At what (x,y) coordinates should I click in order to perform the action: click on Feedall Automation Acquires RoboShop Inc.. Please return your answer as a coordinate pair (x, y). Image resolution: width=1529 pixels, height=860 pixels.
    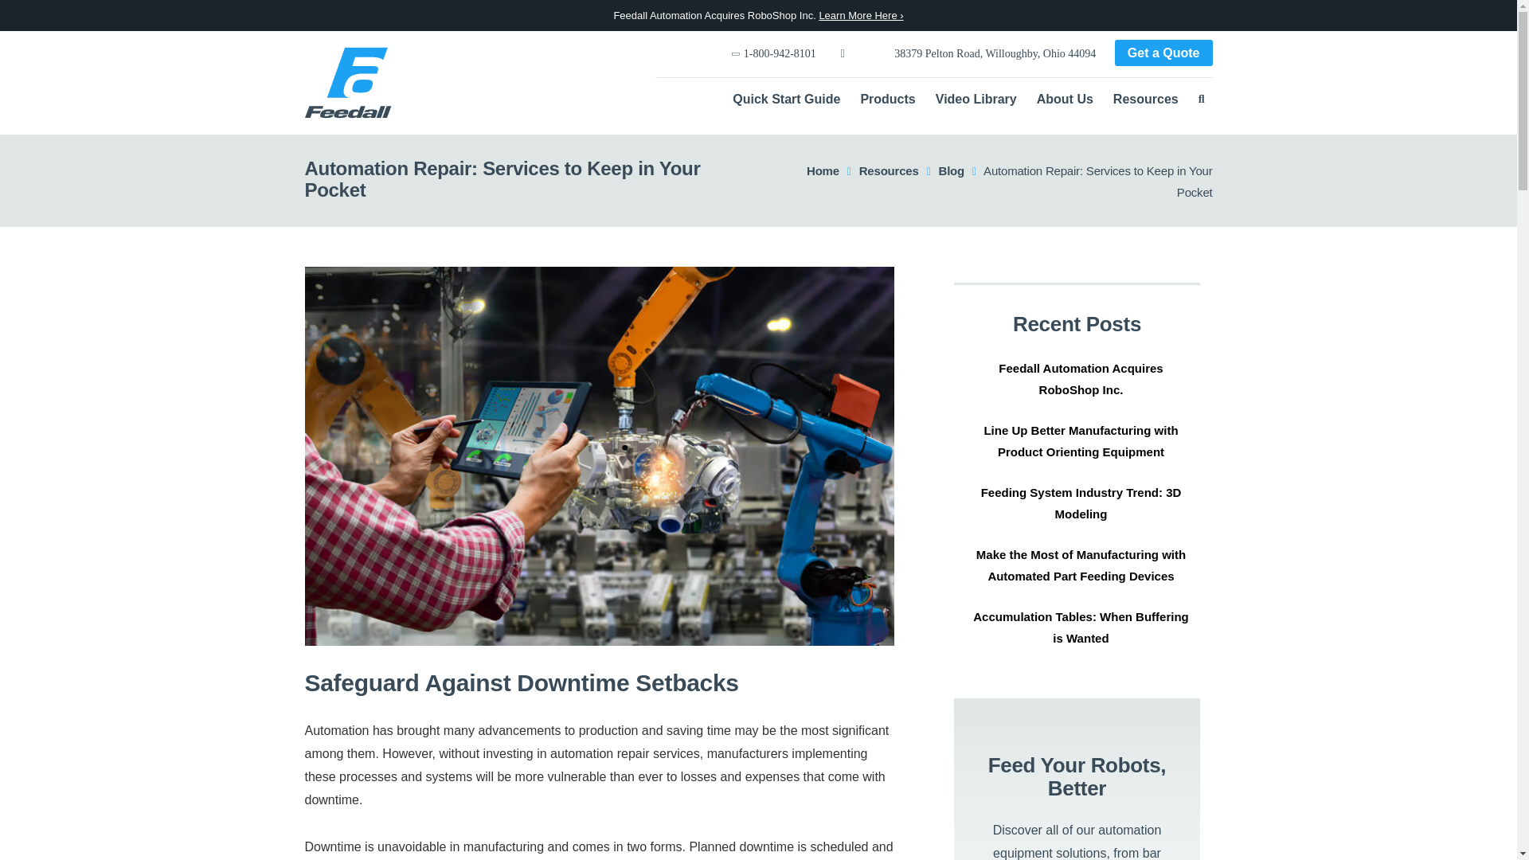
    Looking at the image, I should click on (1081, 378).